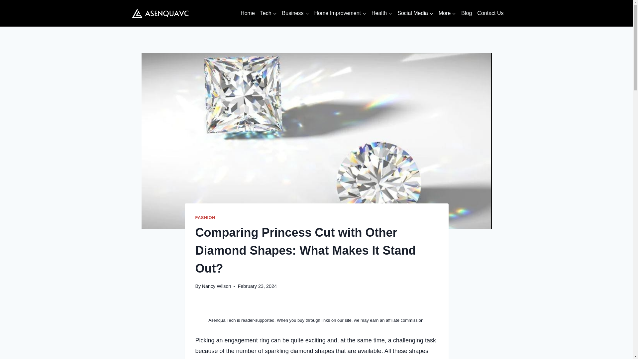 This screenshot has height=359, width=638. I want to click on Social Media, so click(415, 13).